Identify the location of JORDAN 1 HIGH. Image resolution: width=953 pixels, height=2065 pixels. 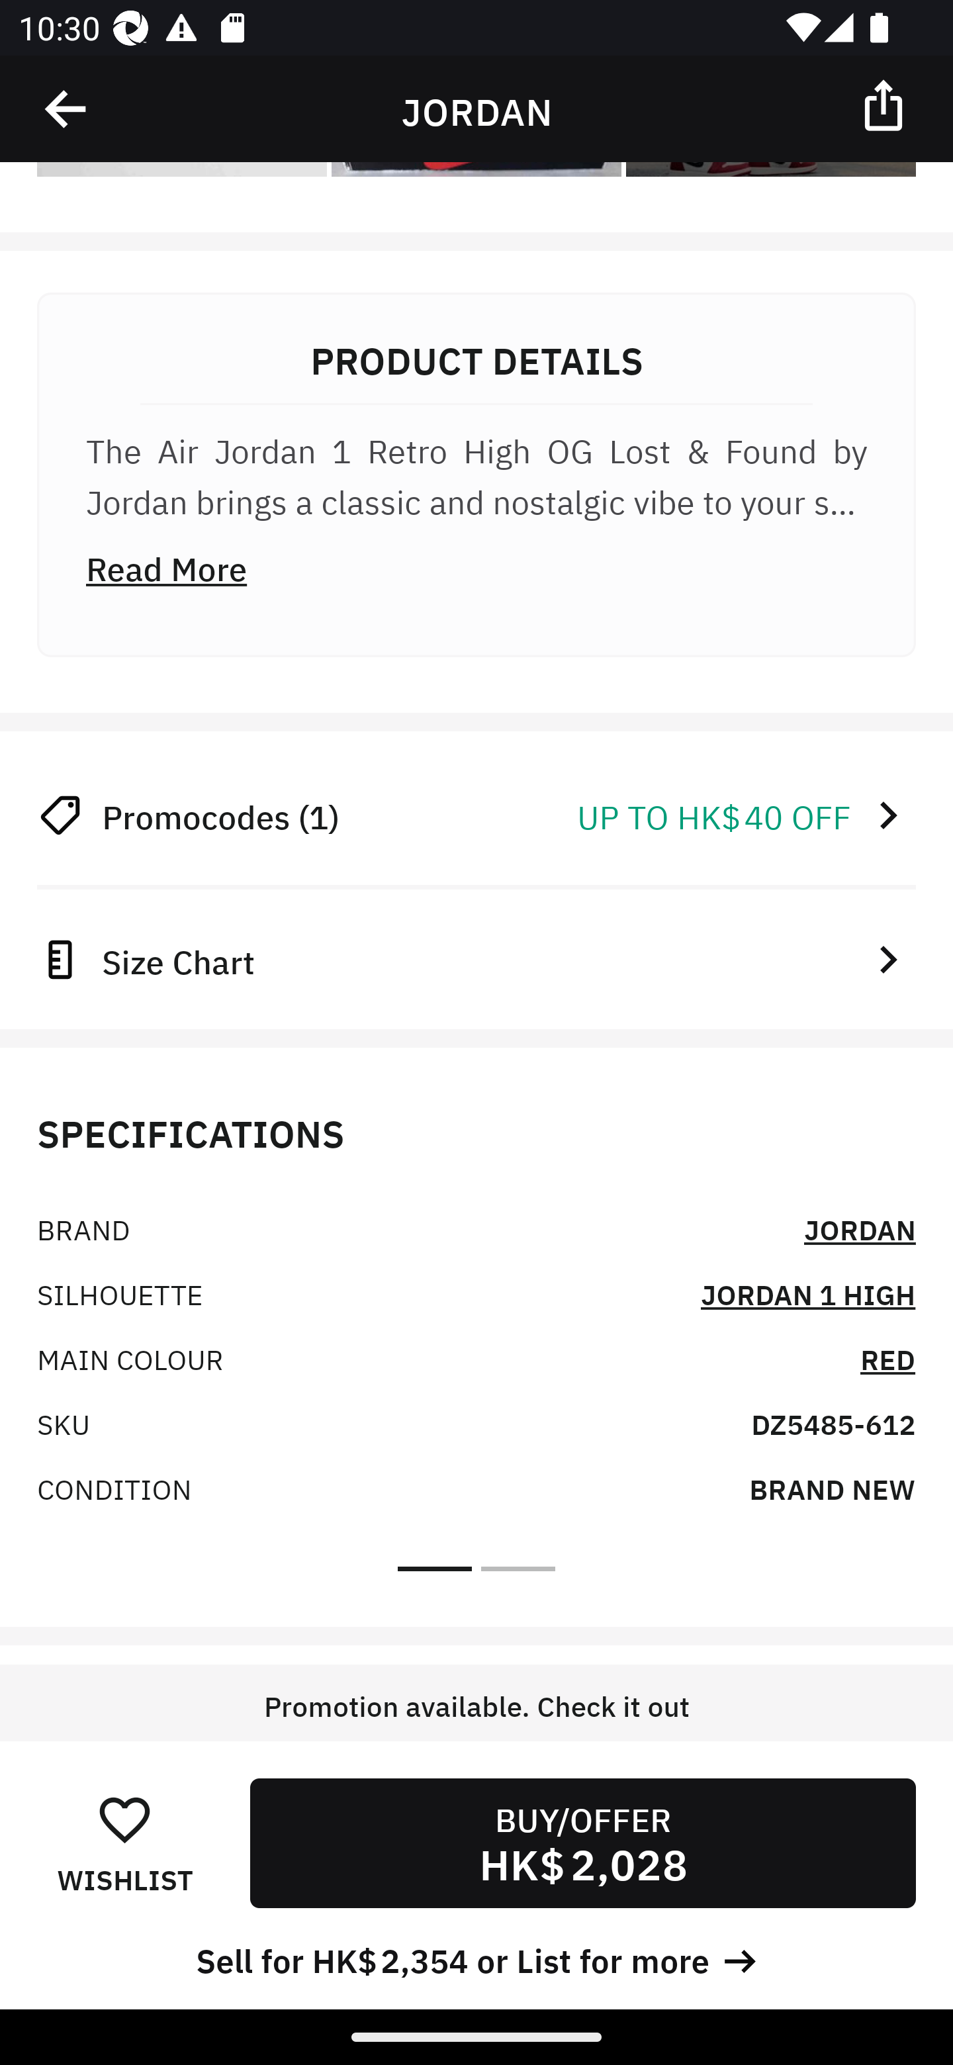
(807, 1293).